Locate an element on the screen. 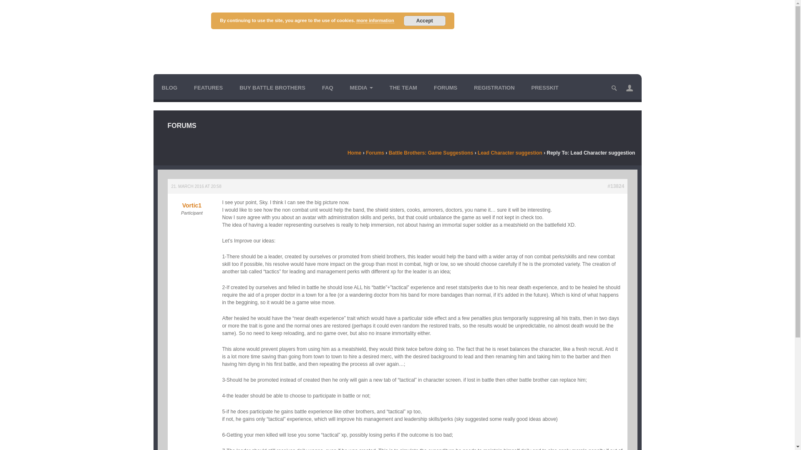  Search is located at coordinates (8, 7).